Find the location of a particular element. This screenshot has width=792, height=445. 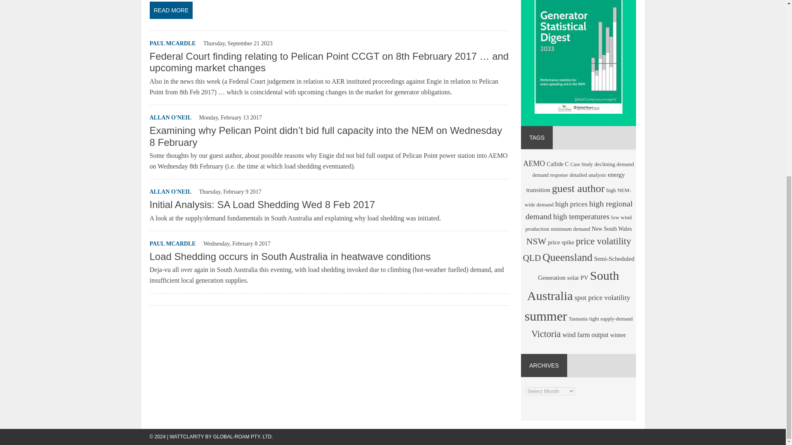

73 topics is located at coordinates (587, 175).